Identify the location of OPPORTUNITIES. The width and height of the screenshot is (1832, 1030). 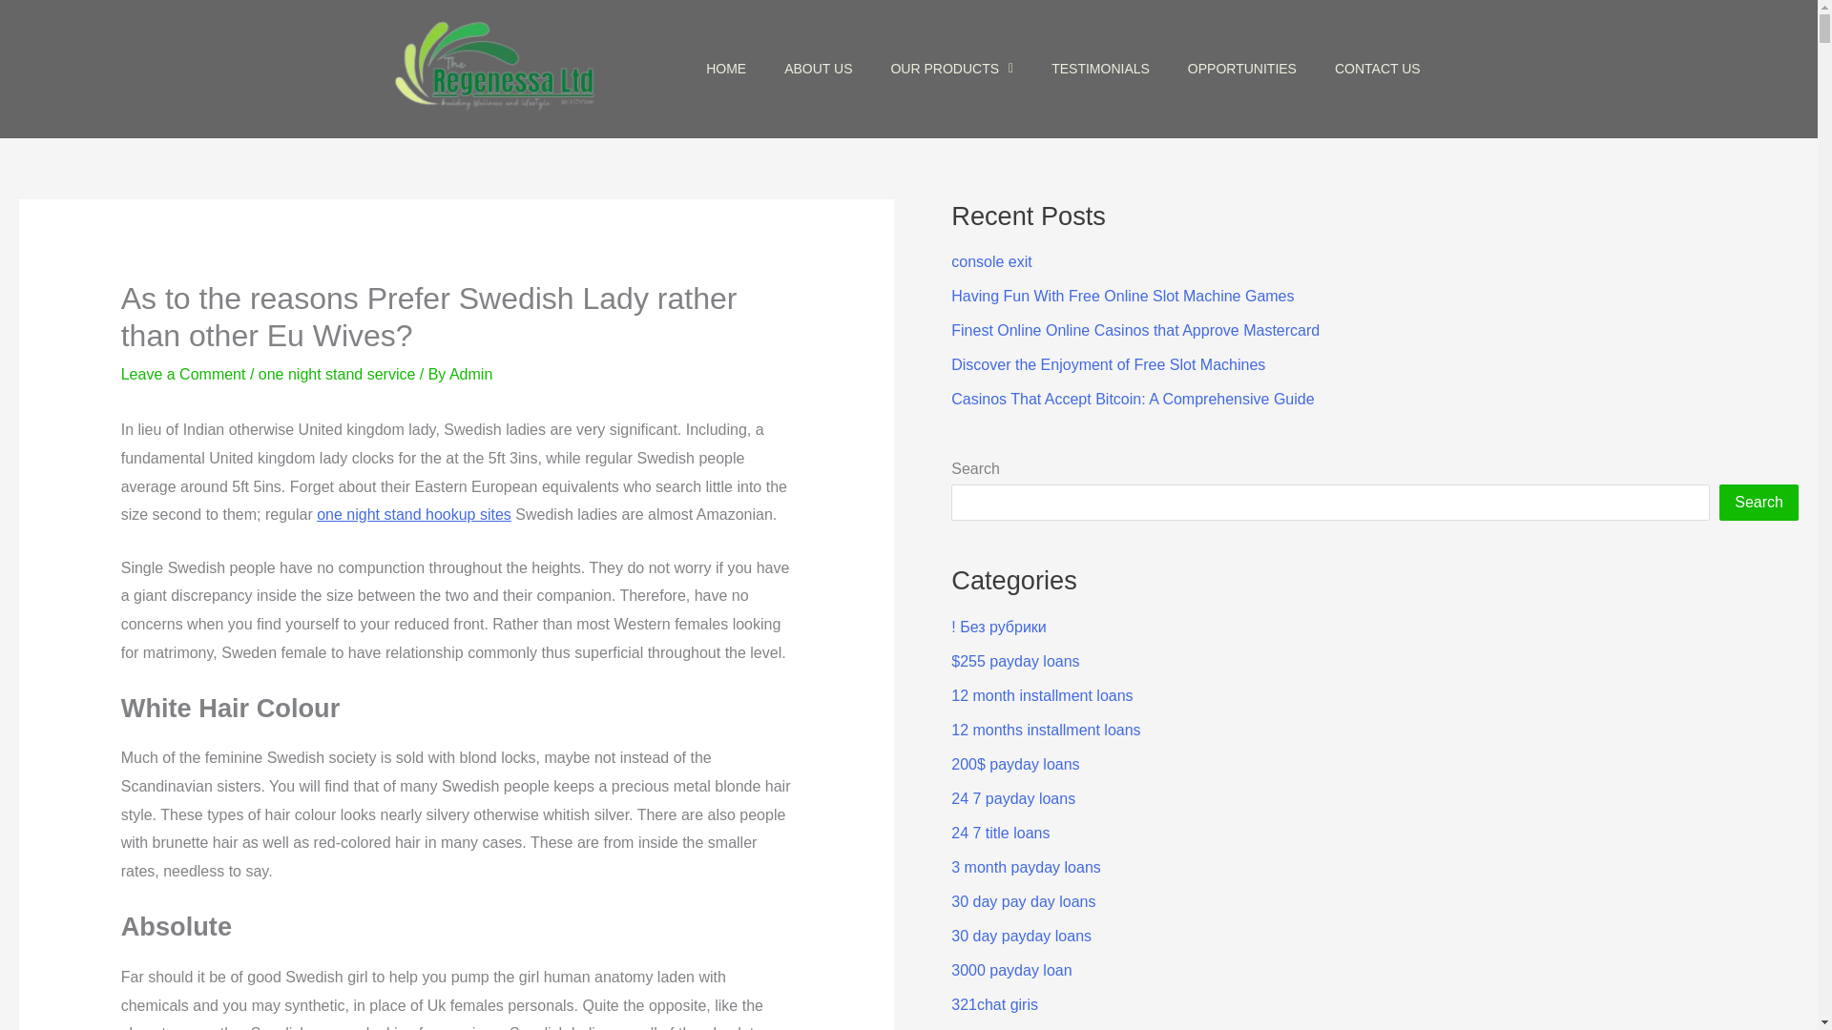
(1241, 69).